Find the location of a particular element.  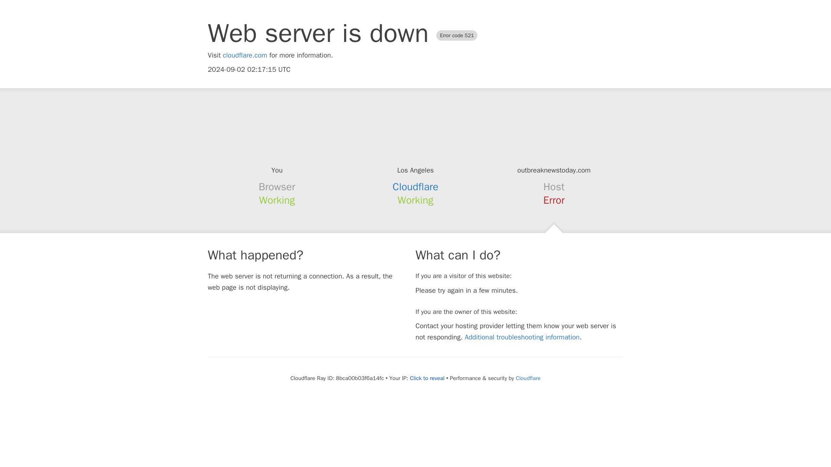

Cloudflare is located at coordinates (528, 378).